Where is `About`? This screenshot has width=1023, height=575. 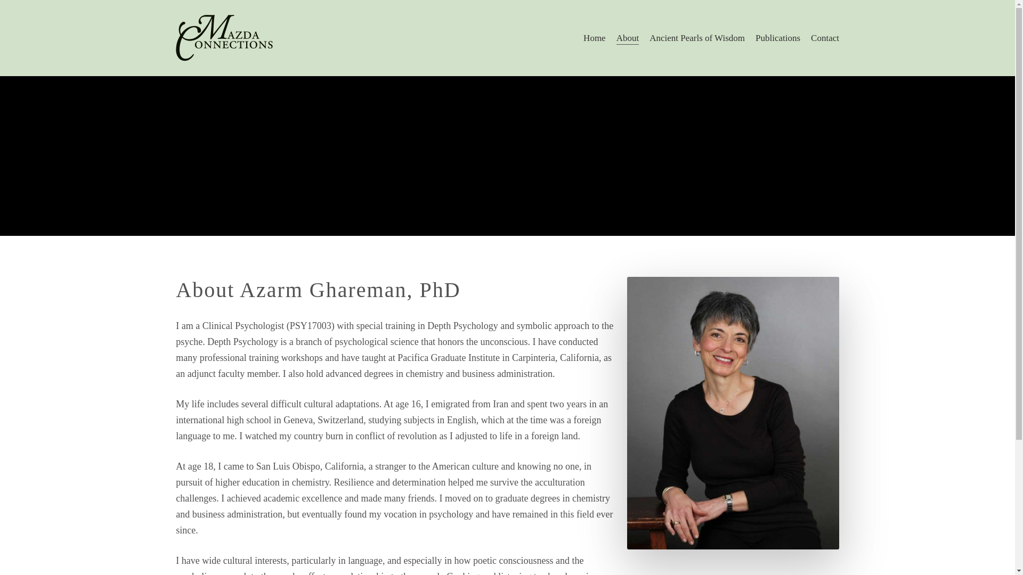
About is located at coordinates (628, 38).